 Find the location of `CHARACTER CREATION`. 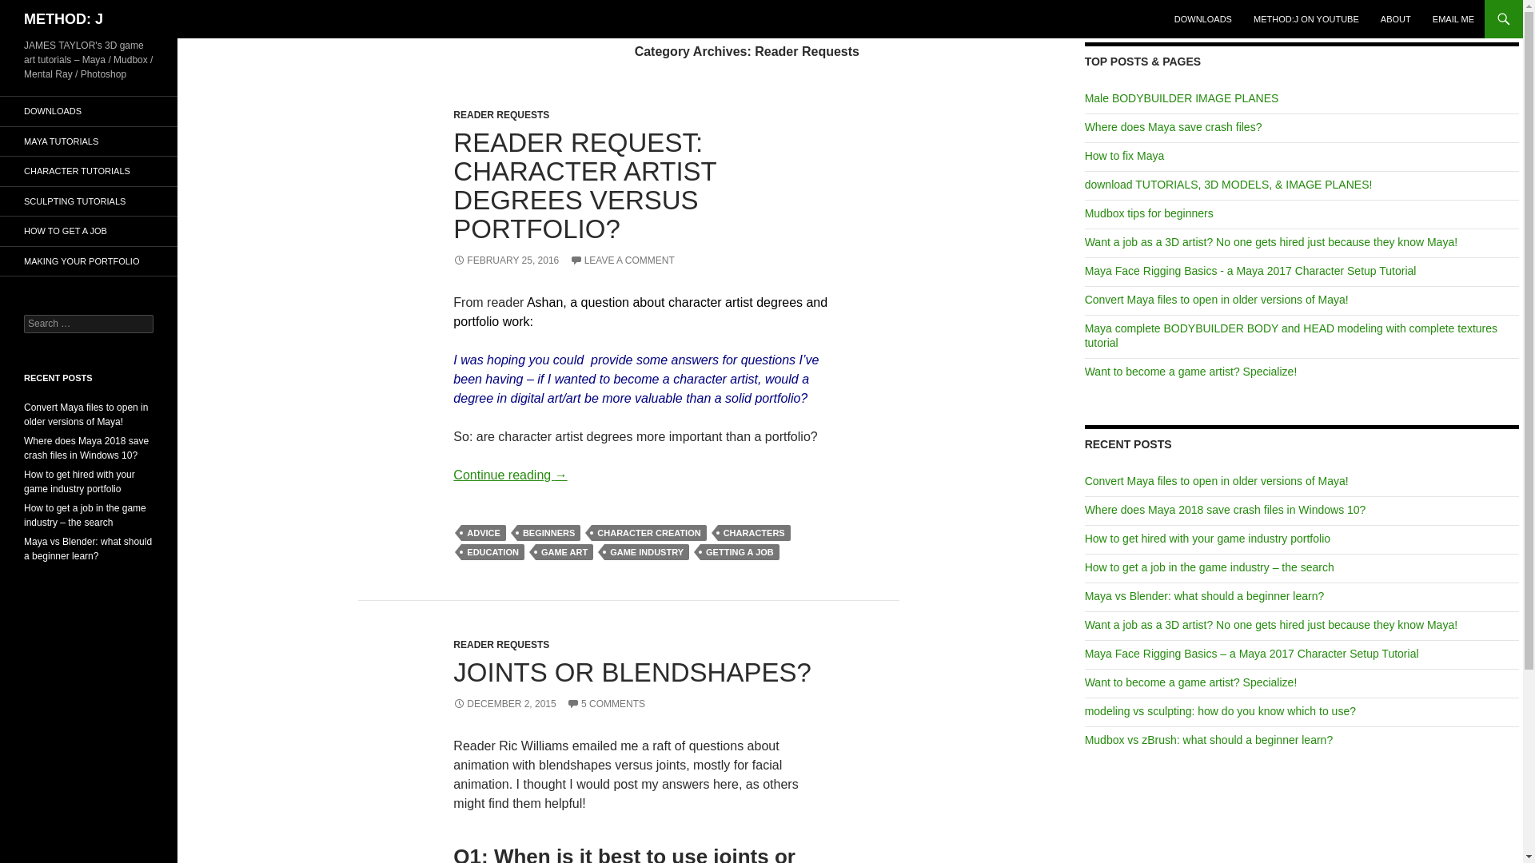

CHARACTER CREATION is located at coordinates (648, 532).